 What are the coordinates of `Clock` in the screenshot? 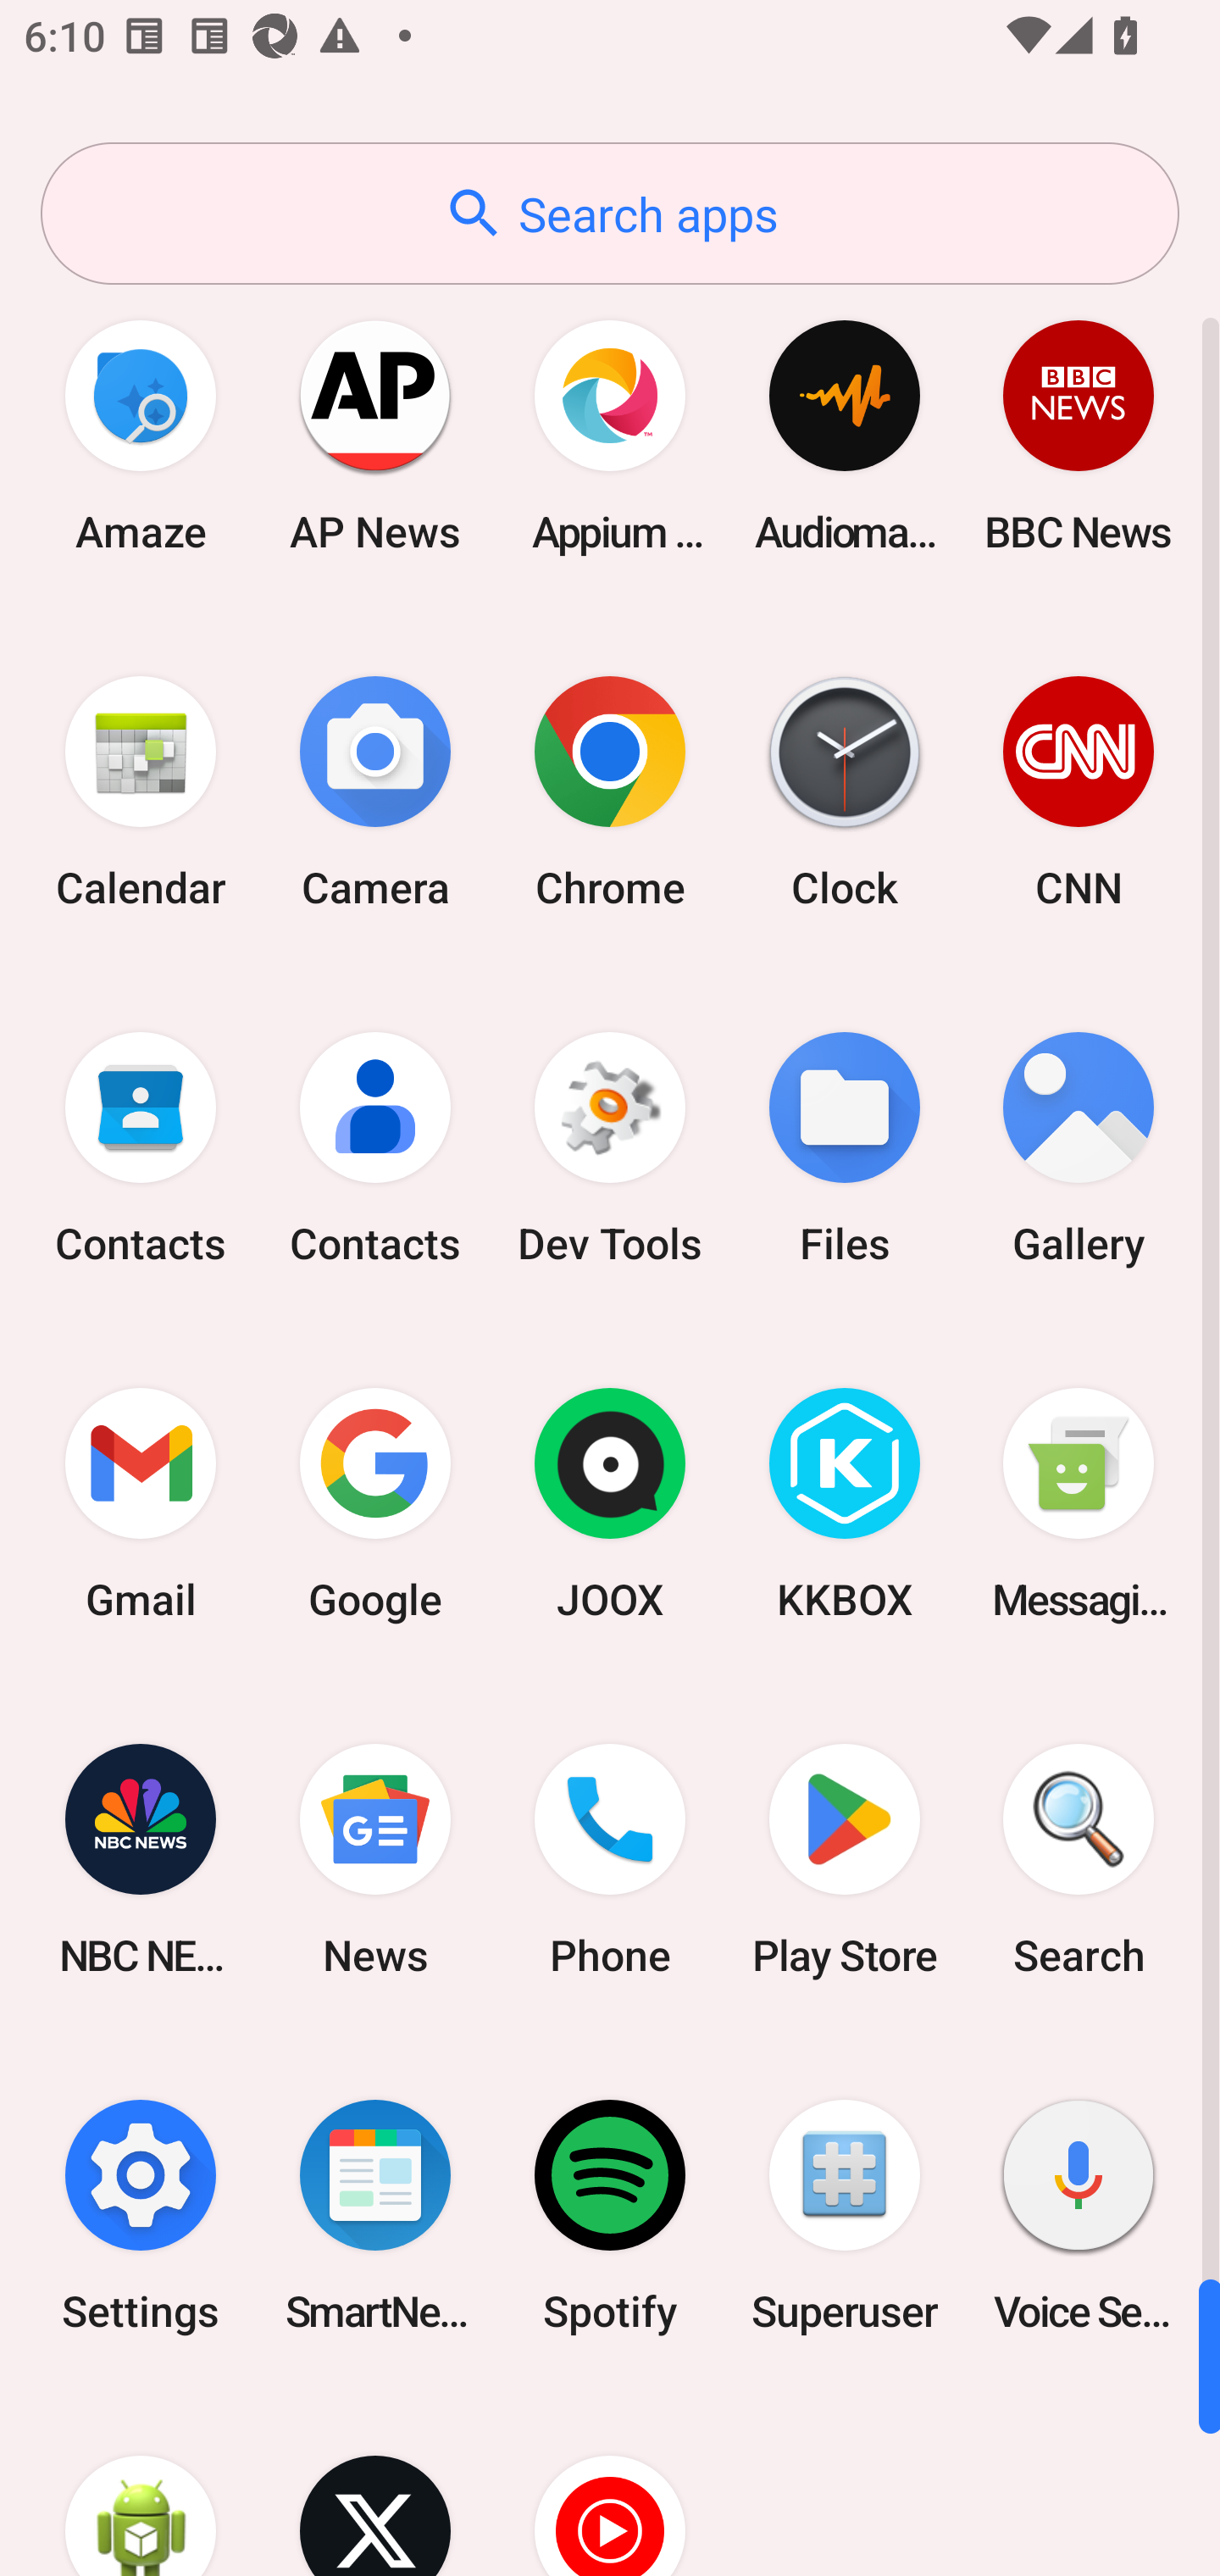 It's located at (844, 791).